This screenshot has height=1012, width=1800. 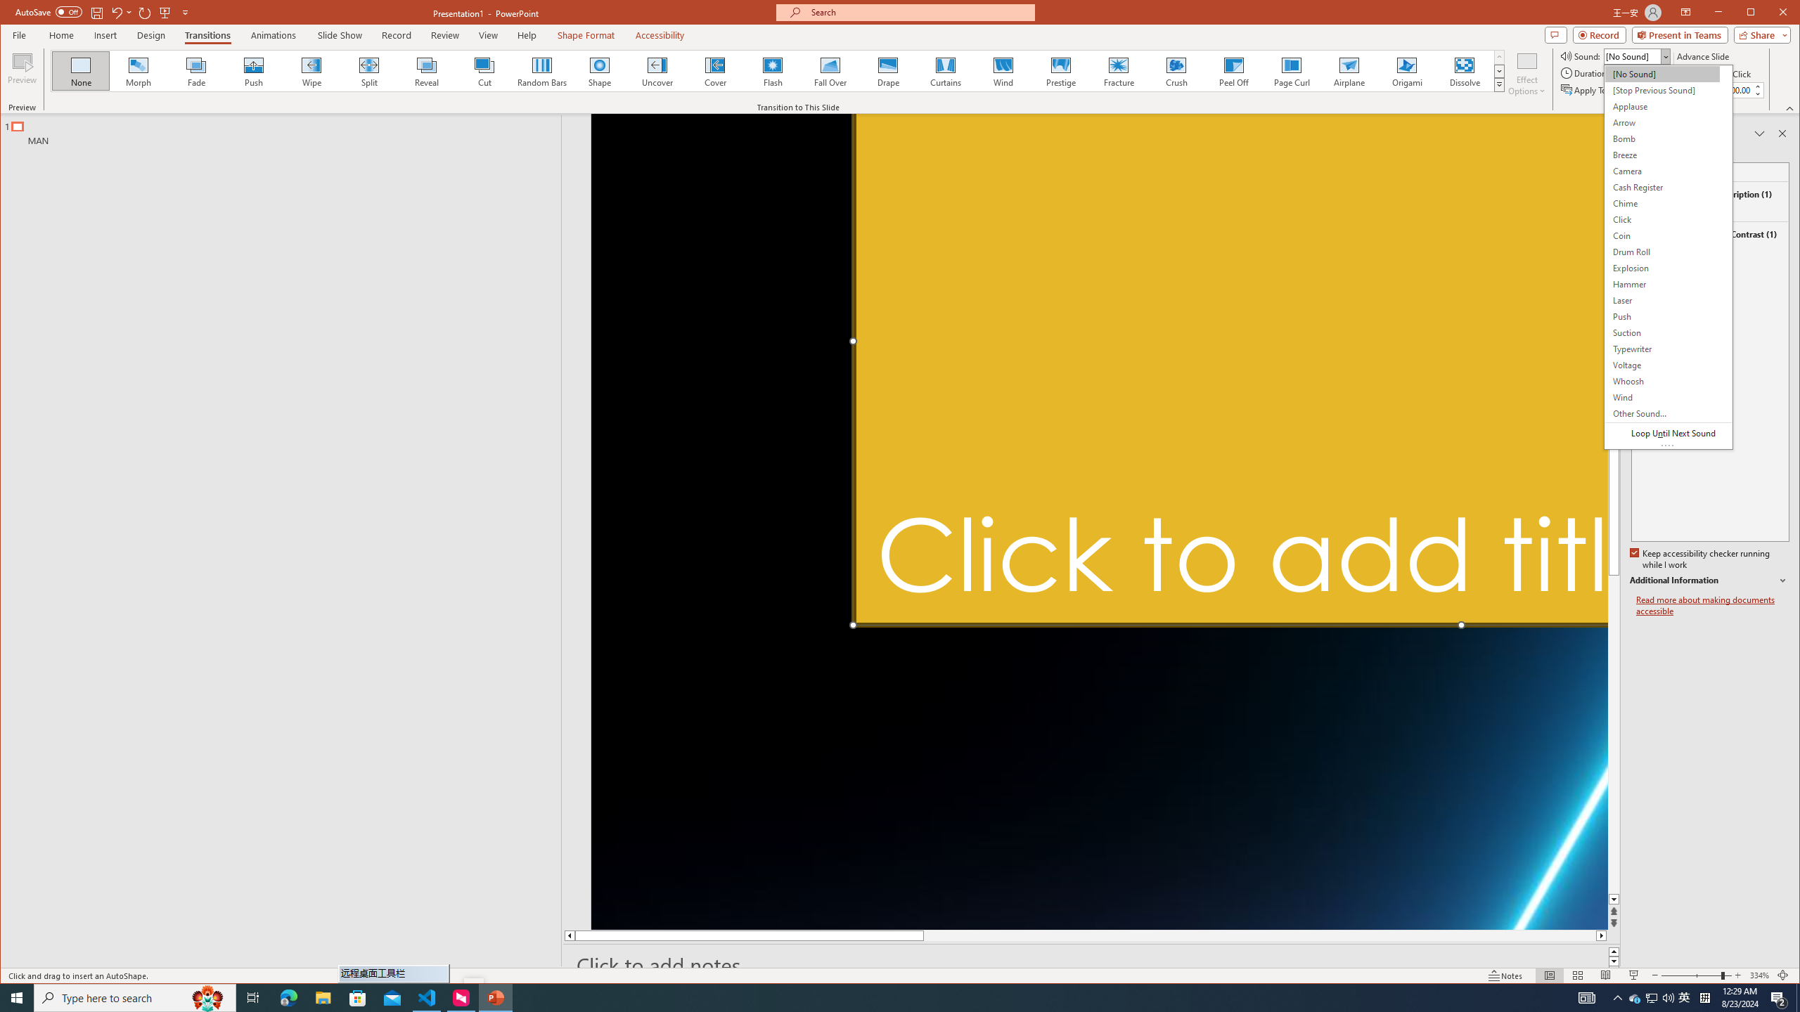 What do you see at coordinates (1779, 998) in the screenshot?
I see `Uncover` at bounding box center [1779, 998].